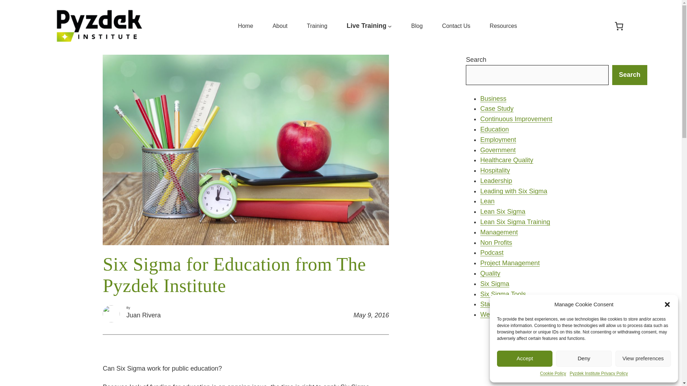 This screenshot has height=386, width=687. I want to click on Healthcare Quality, so click(507, 160).